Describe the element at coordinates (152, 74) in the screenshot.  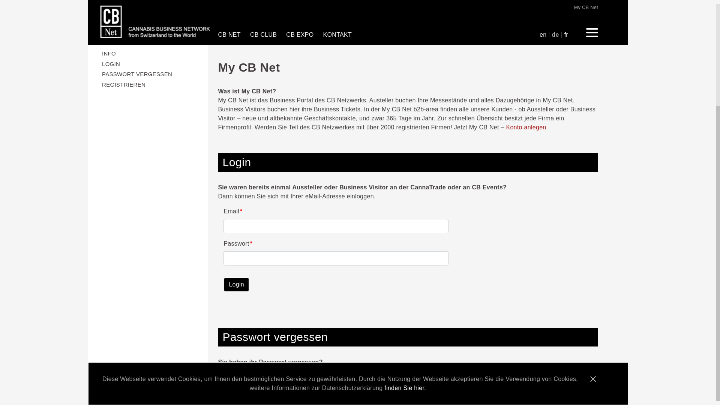
I see `PASSWORT VERGESSEN` at that location.